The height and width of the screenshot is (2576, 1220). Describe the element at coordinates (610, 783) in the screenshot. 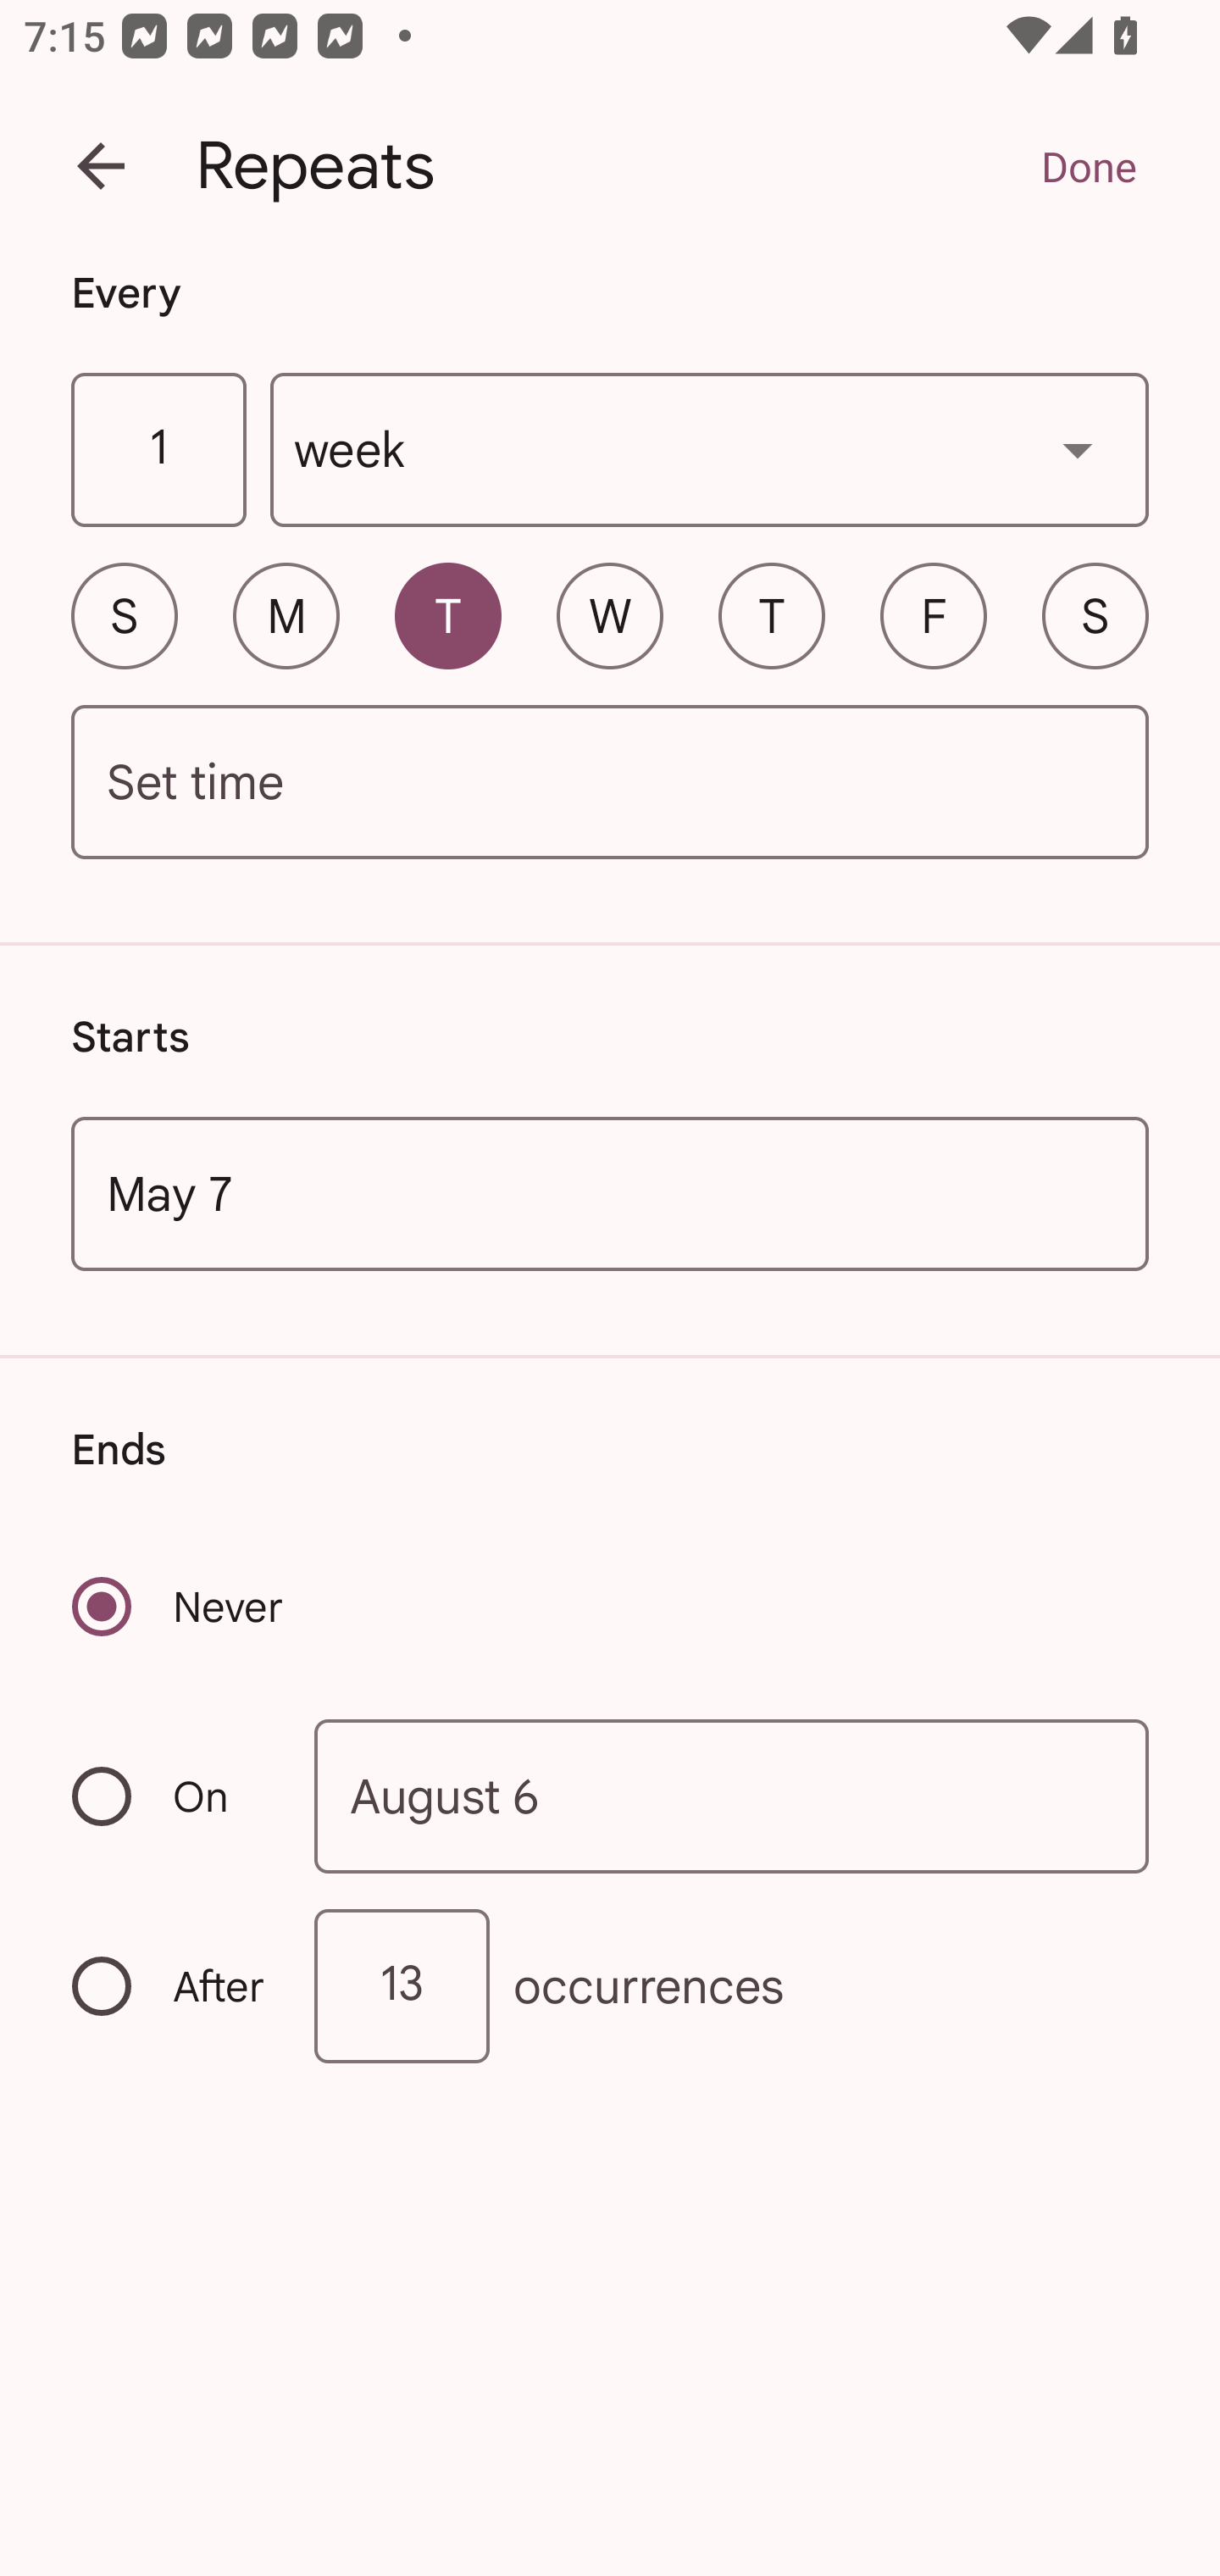

I see `Set time` at that location.